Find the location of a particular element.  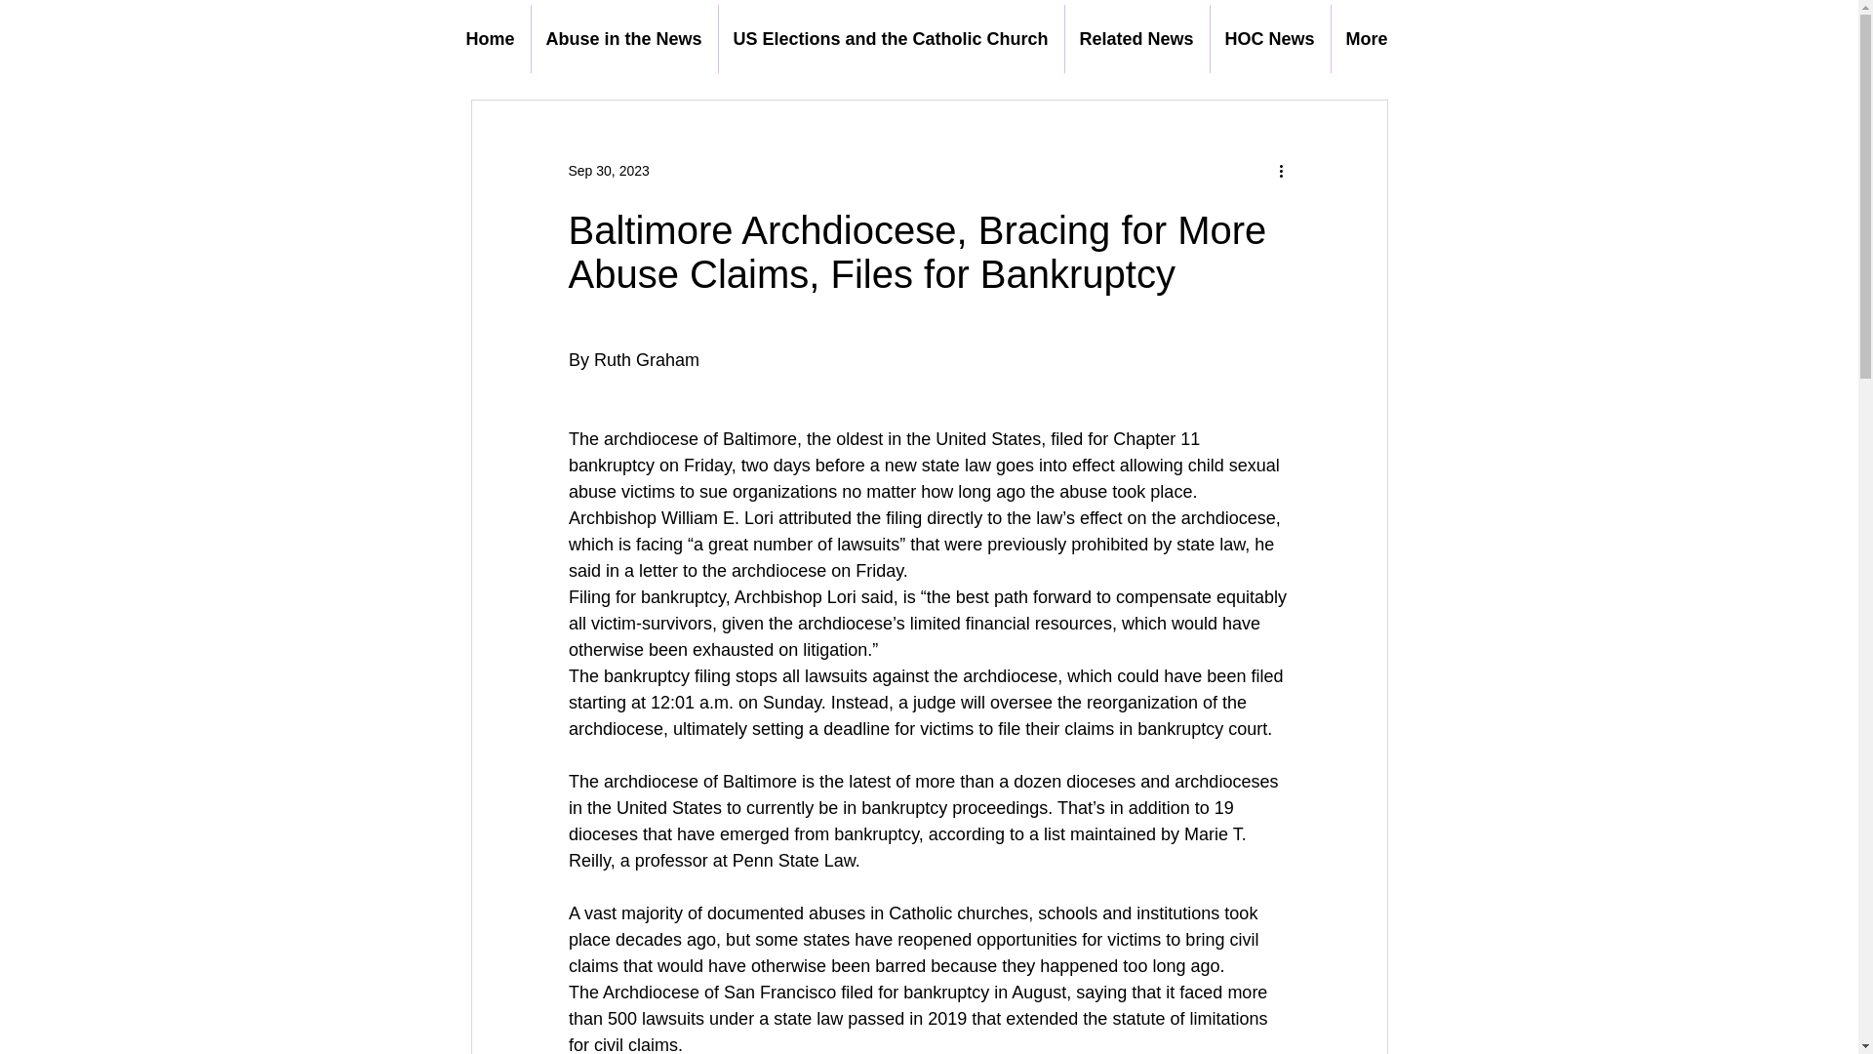

filed for bankruptcy in August is located at coordinates (953, 992).